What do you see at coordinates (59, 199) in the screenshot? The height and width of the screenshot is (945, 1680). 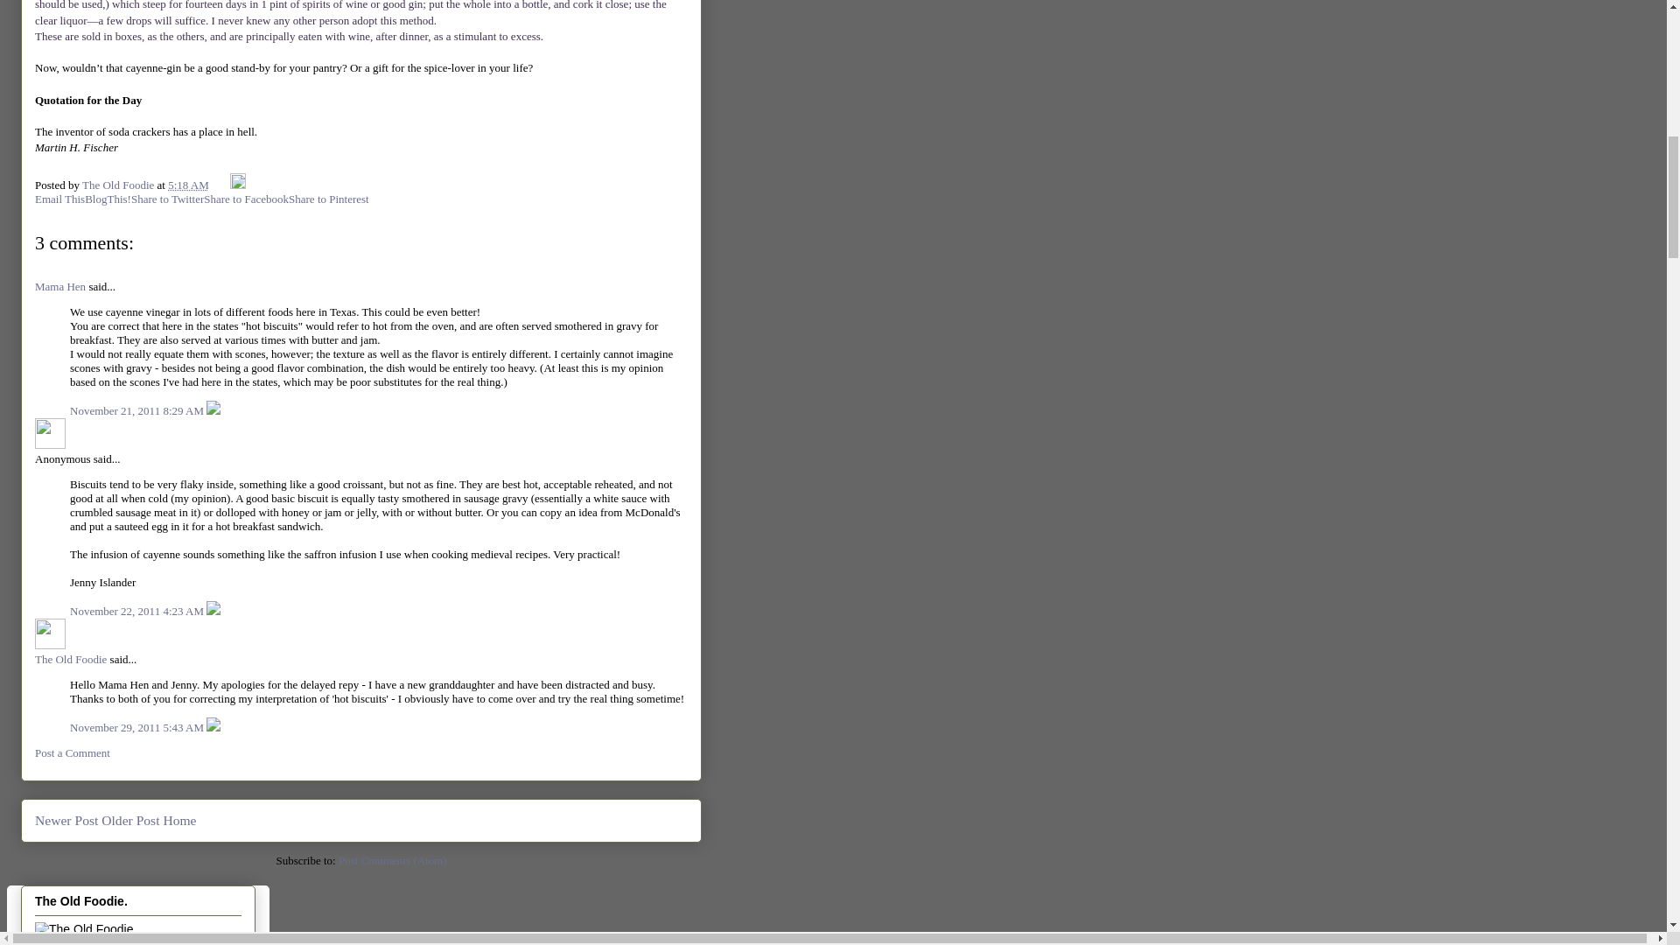 I see `Email This` at bounding box center [59, 199].